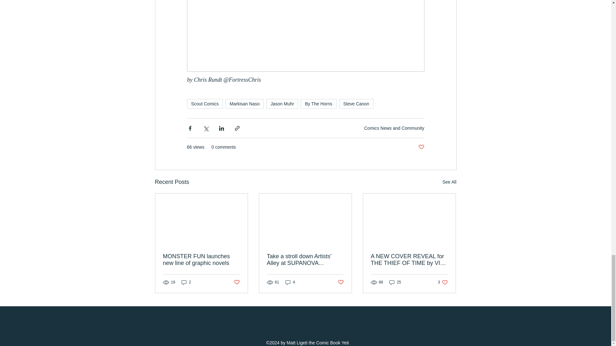 Image resolution: width=616 pixels, height=346 pixels. What do you see at coordinates (201, 259) in the screenshot?
I see `MONSTER FUN launches new line of graphic novels` at bounding box center [201, 259].